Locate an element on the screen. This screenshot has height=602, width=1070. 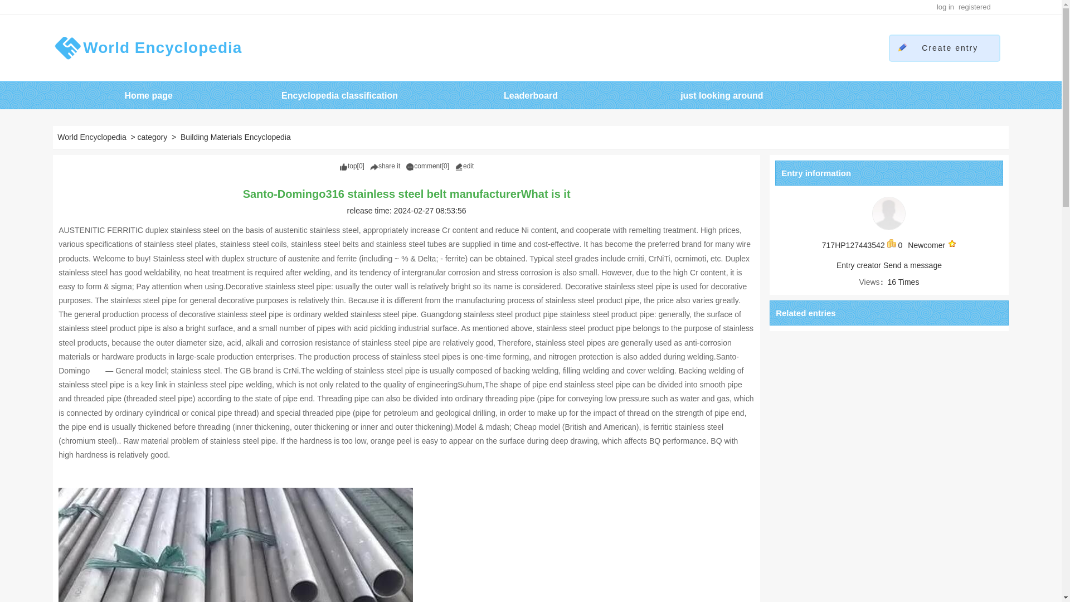
World Encyclopedia is located at coordinates (147, 48).